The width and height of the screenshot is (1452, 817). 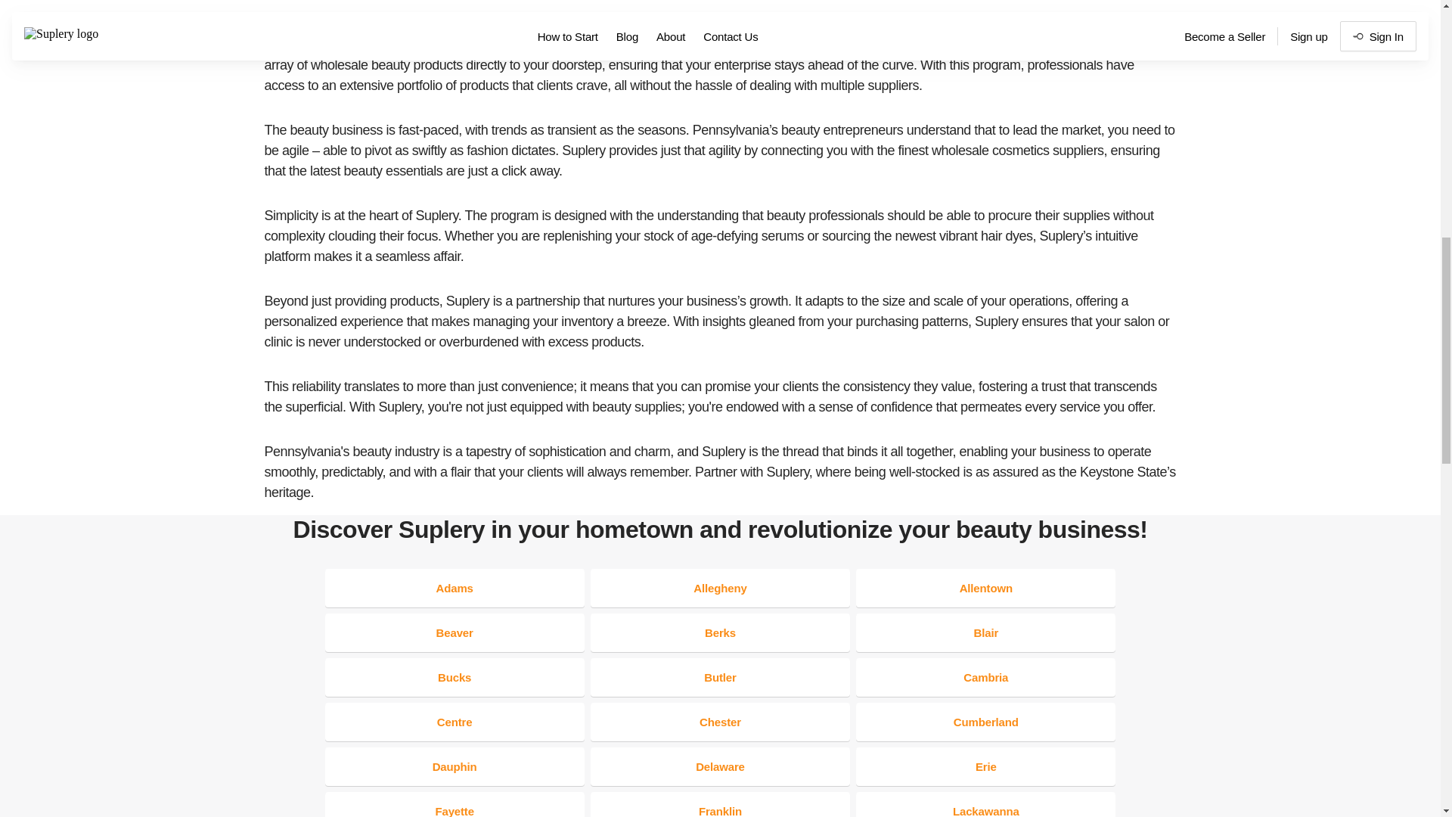 I want to click on Erie, so click(x=985, y=766).